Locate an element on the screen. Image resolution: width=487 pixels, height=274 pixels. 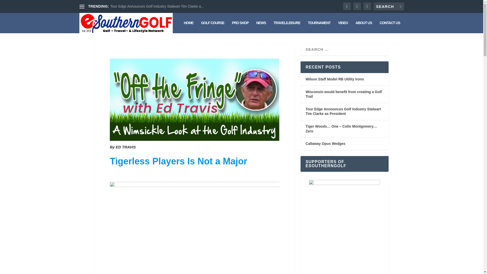
CONTACT US is located at coordinates (390, 27).